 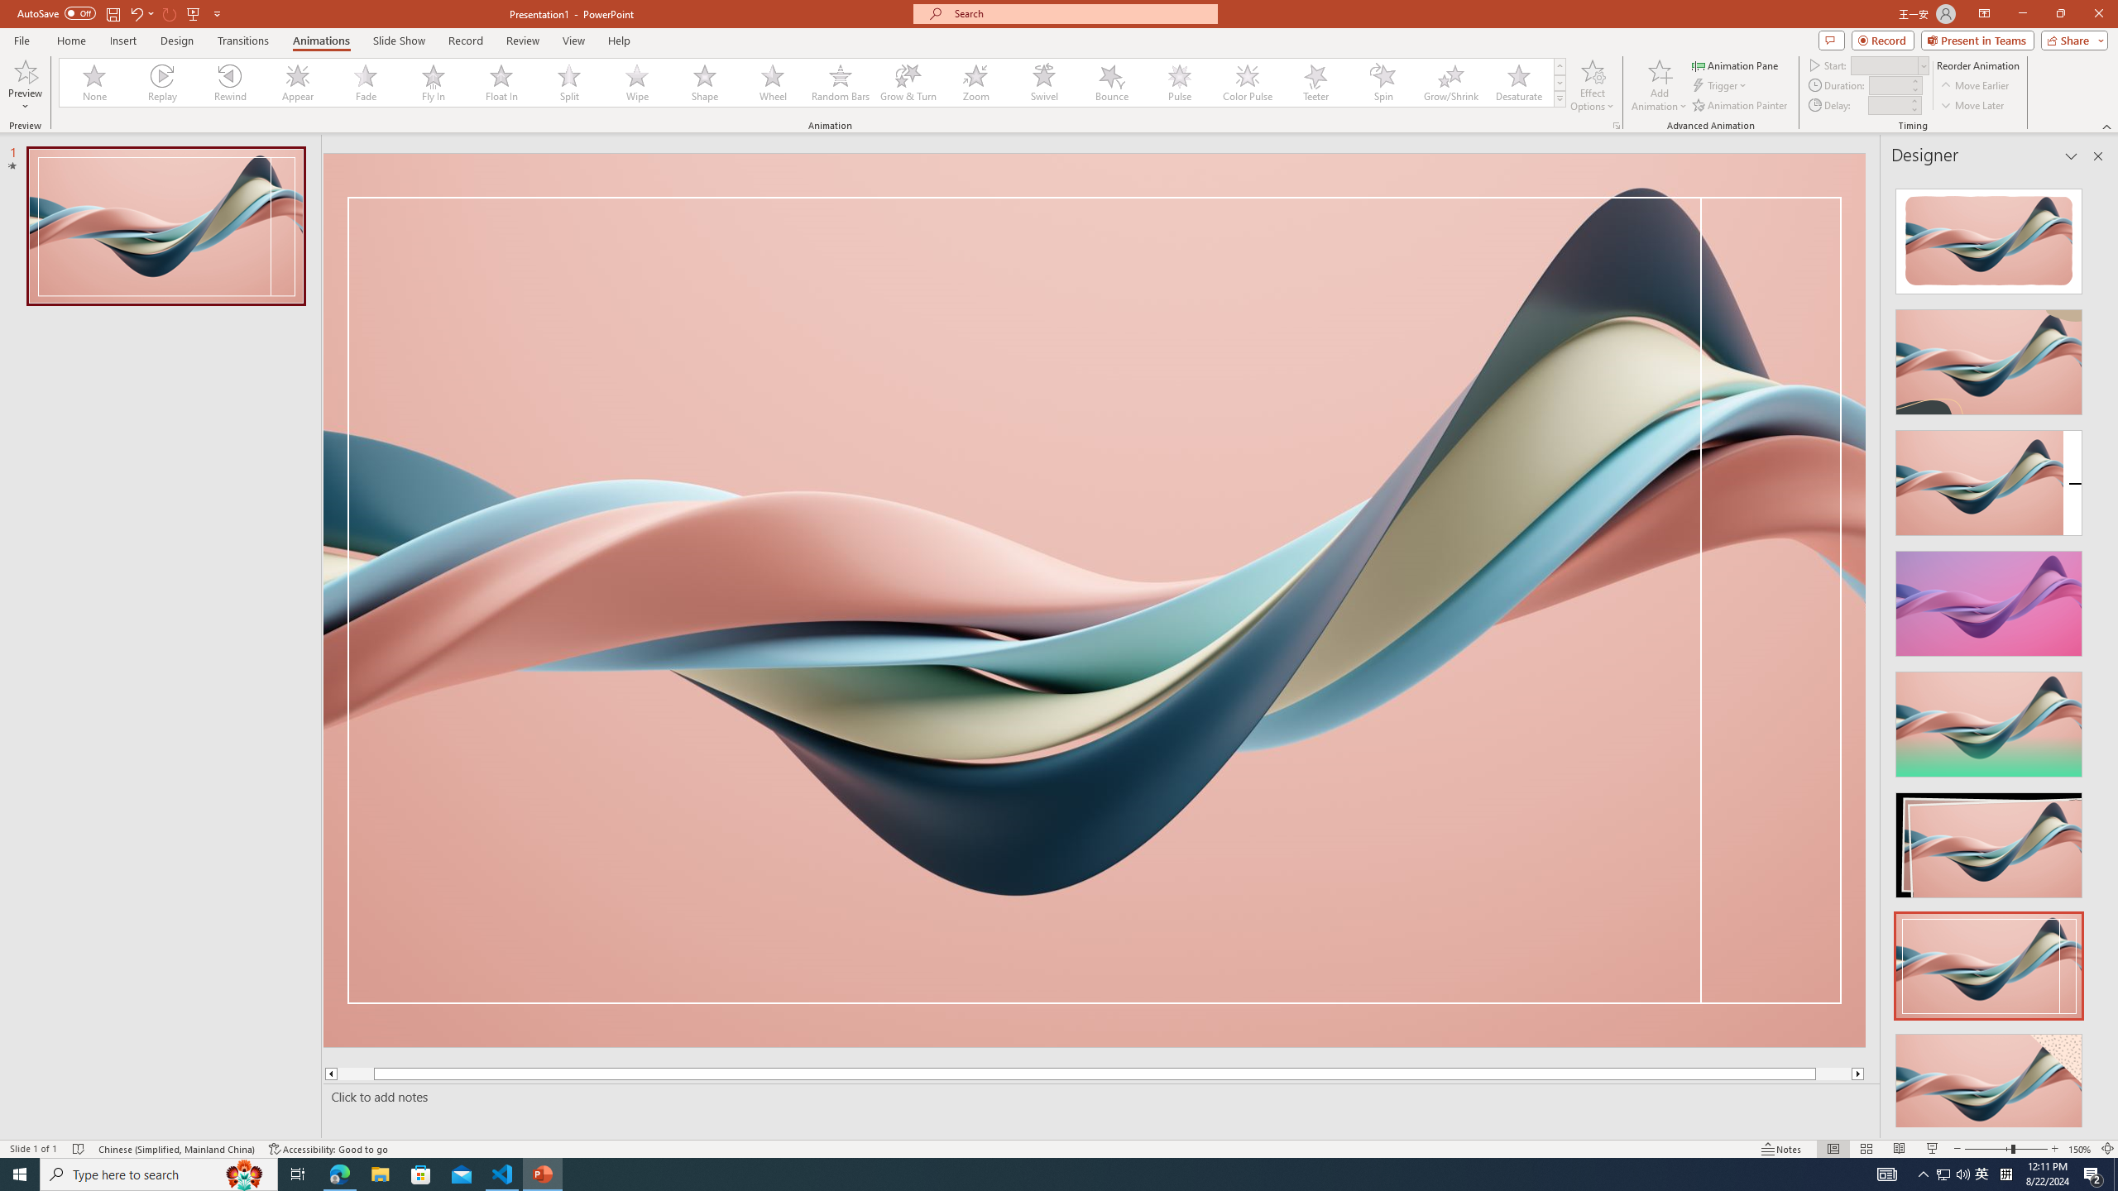 What do you see at coordinates (1095, 600) in the screenshot?
I see `Wavy 3D art` at bounding box center [1095, 600].